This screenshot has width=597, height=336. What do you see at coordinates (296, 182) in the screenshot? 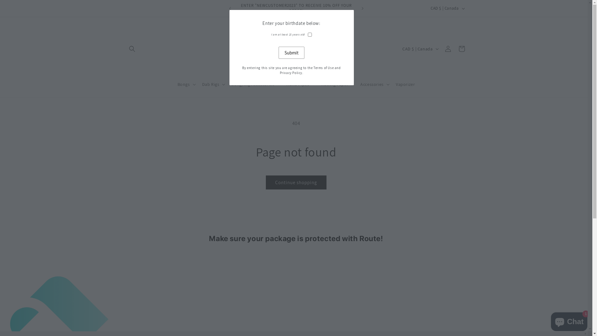
I see `Continue shopping` at bounding box center [296, 182].